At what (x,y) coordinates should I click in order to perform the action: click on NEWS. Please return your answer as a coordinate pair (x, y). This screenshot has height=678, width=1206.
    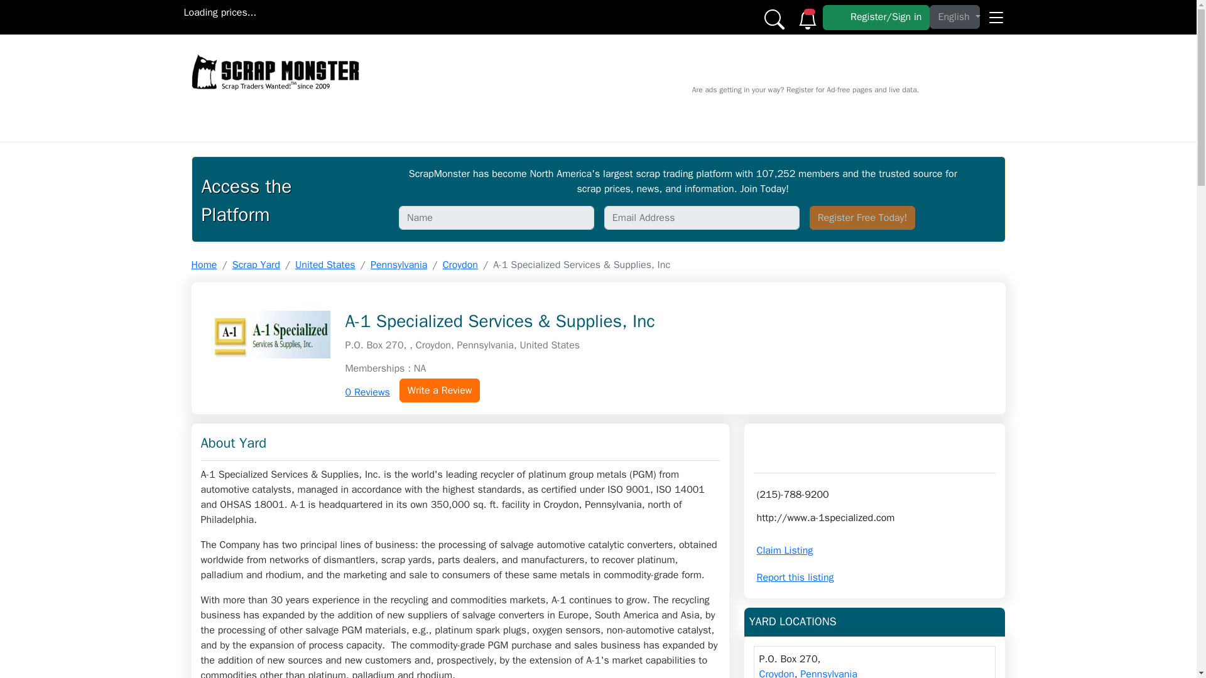
    Looking at the image, I should click on (407, 122).